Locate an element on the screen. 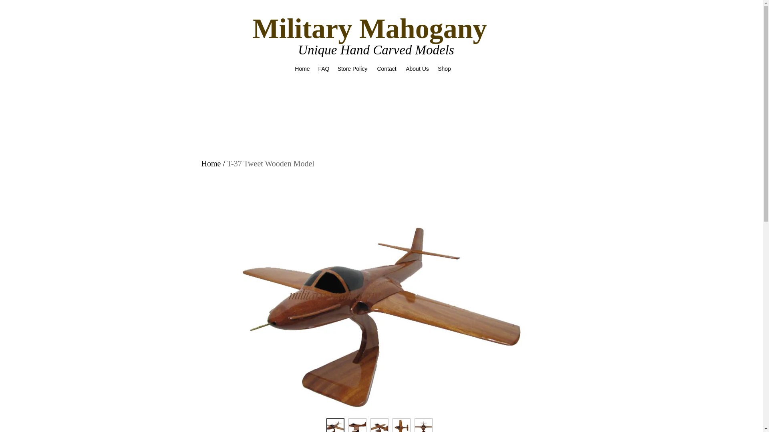  Military Mahogany is located at coordinates (369, 29).